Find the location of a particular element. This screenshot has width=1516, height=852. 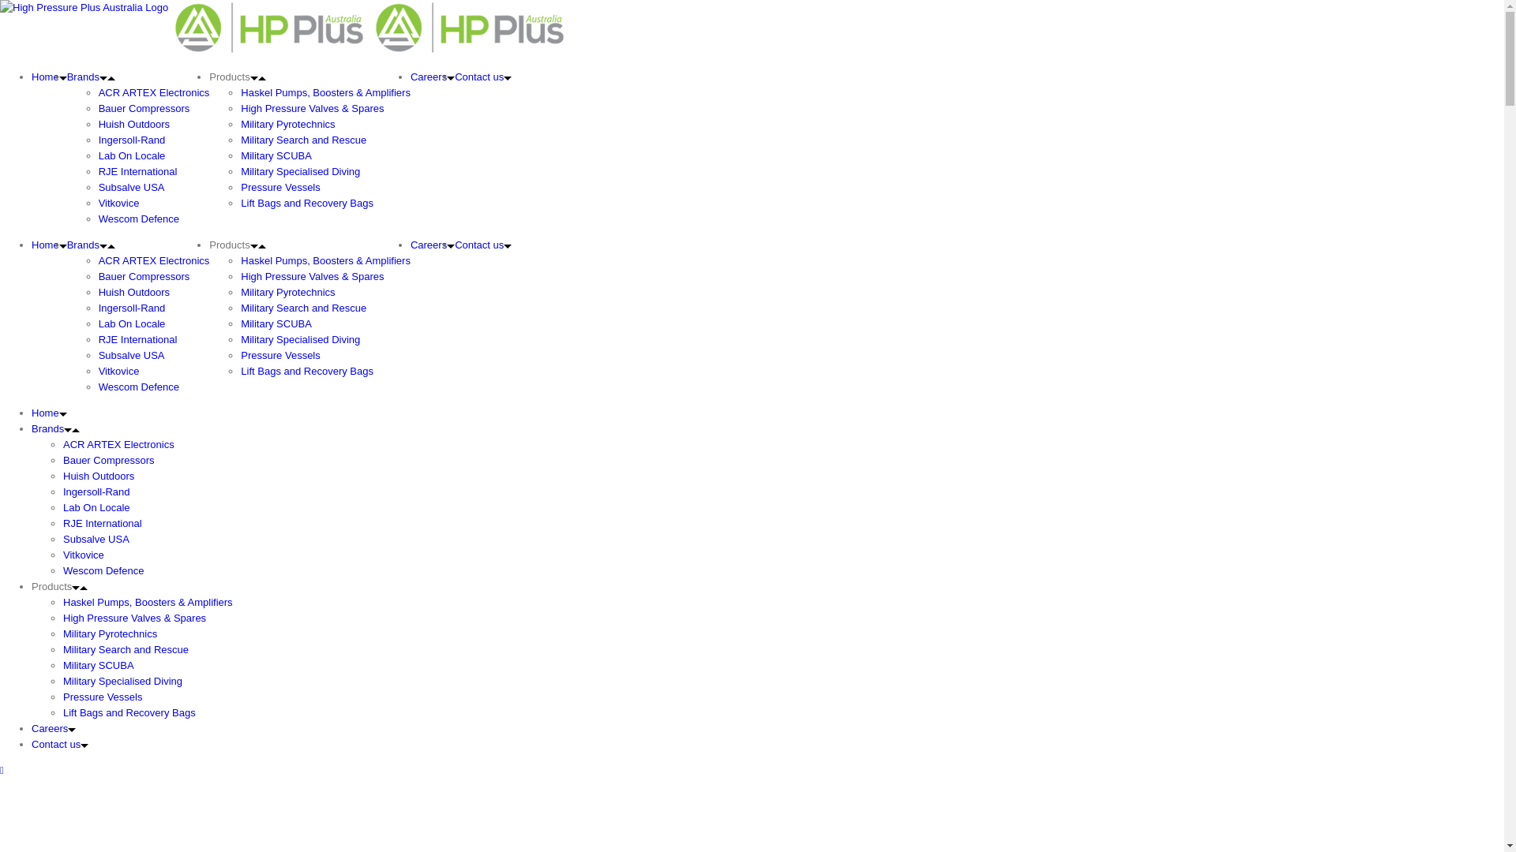

Military Pyrotechnics is located at coordinates (287, 125).